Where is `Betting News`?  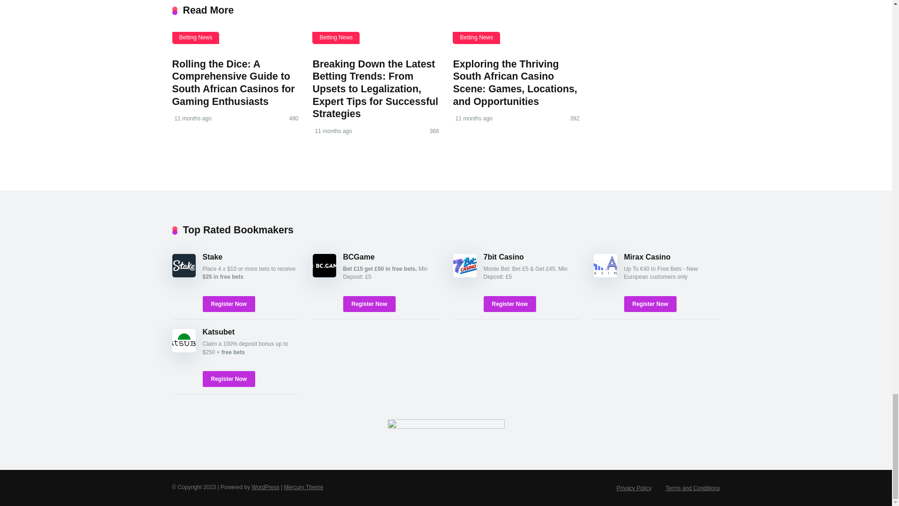
Betting News is located at coordinates (476, 37).